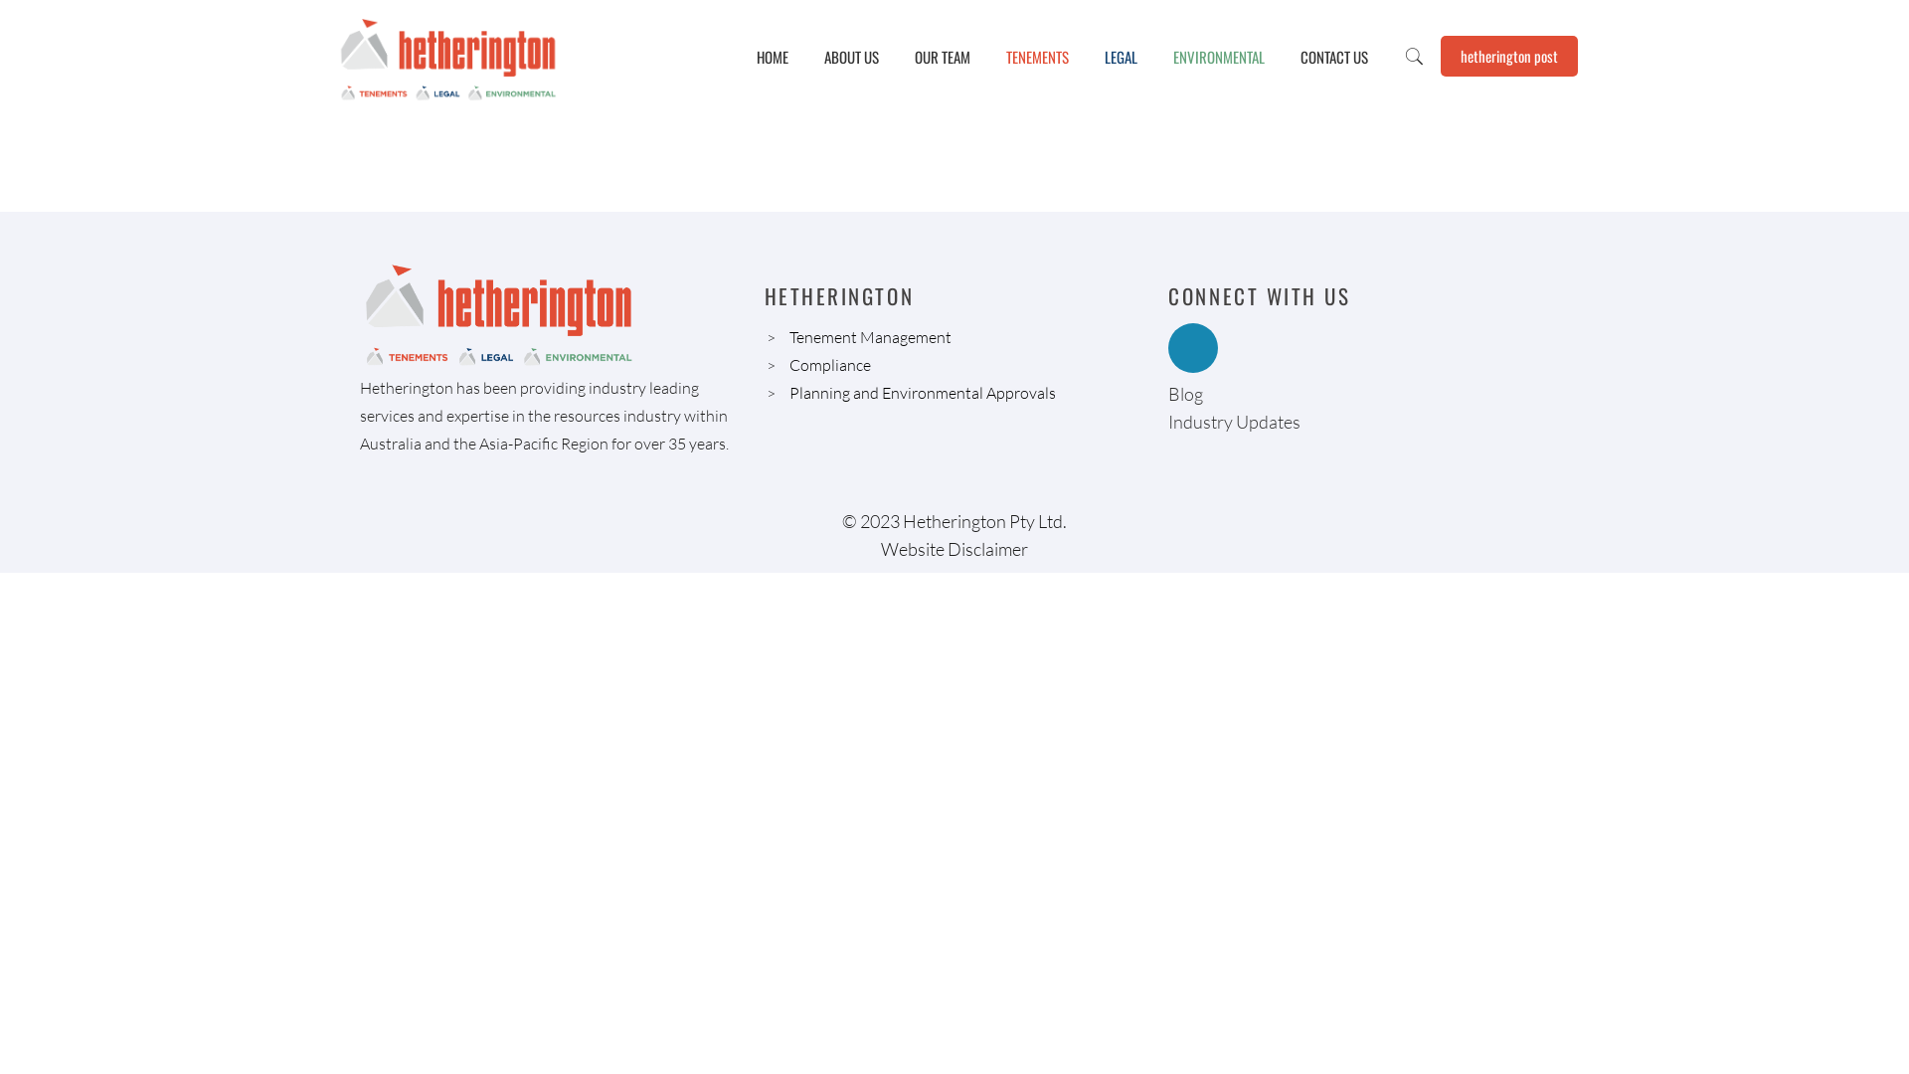 This screenshot has height=1074, width=1909. What do you see at coordinates (943, 57) in the screenshot?
I see `OUR TEAM` at bounding box center [943, 57].